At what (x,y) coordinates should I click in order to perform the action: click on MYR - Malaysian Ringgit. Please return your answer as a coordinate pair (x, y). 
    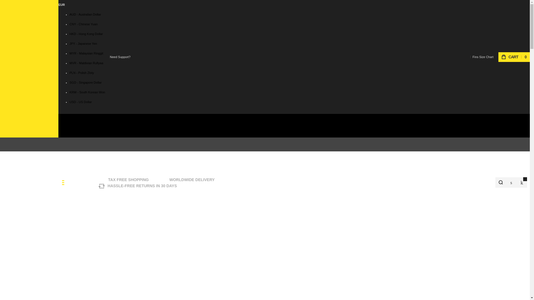
    Looking at the image, I should click on (86, 53).